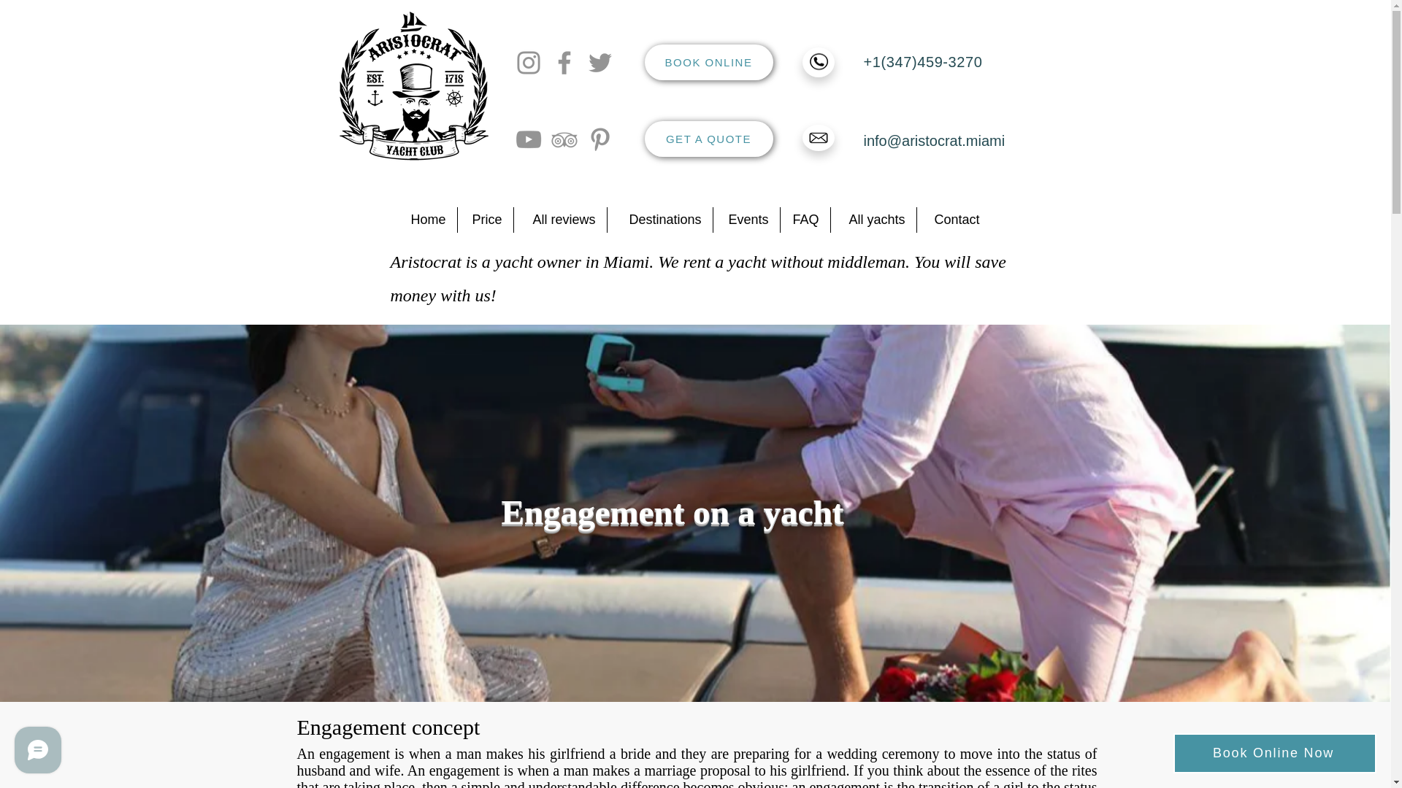 The image size is (1402, 788). I want to click on Book Online Now, so click(1275, 753).